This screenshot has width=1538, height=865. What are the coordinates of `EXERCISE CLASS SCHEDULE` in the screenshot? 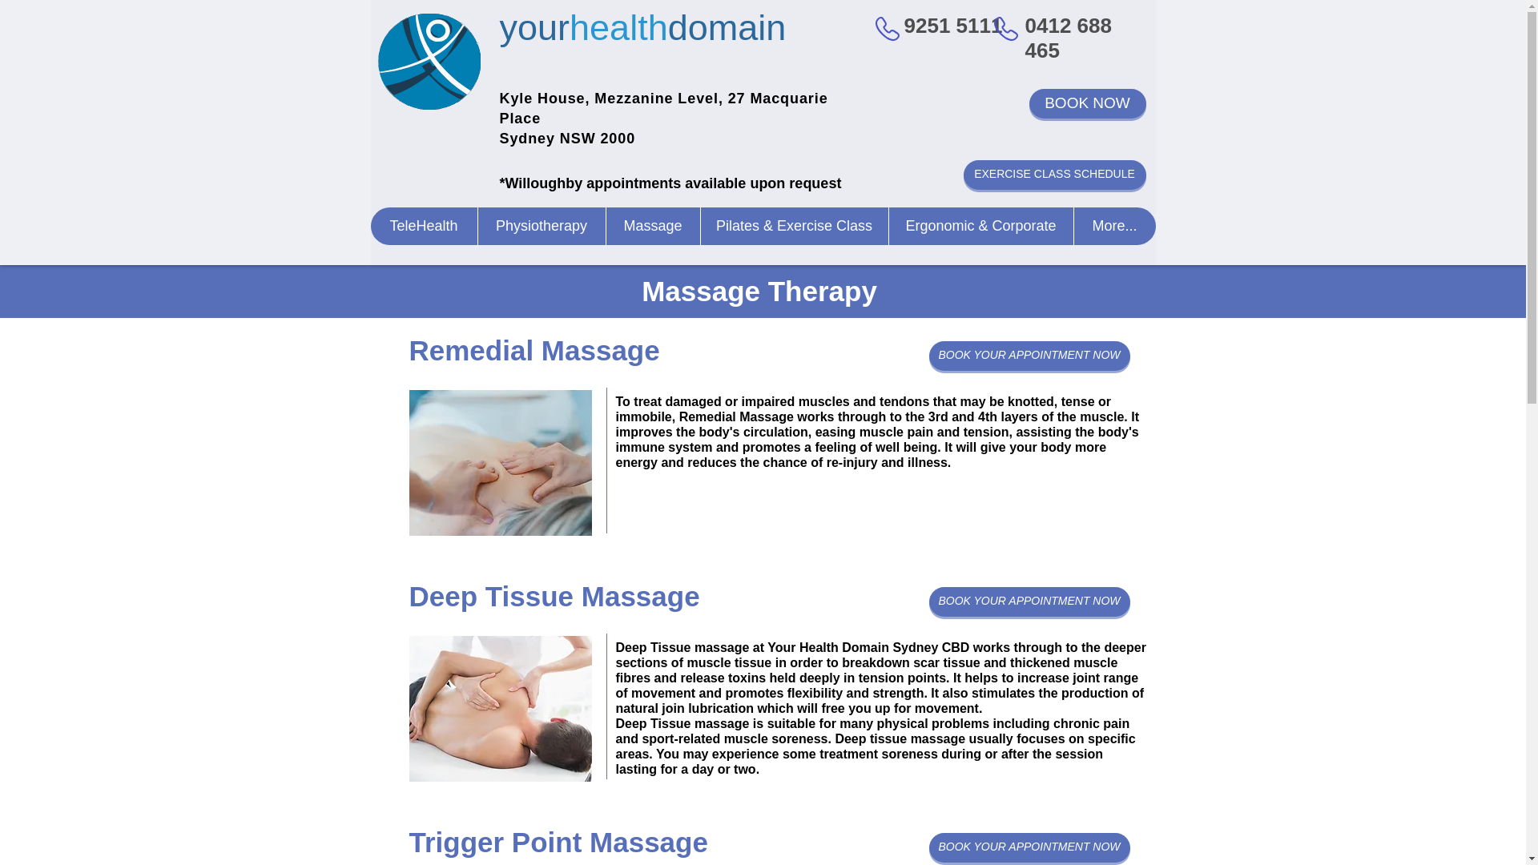 It's located at (1054, 175).